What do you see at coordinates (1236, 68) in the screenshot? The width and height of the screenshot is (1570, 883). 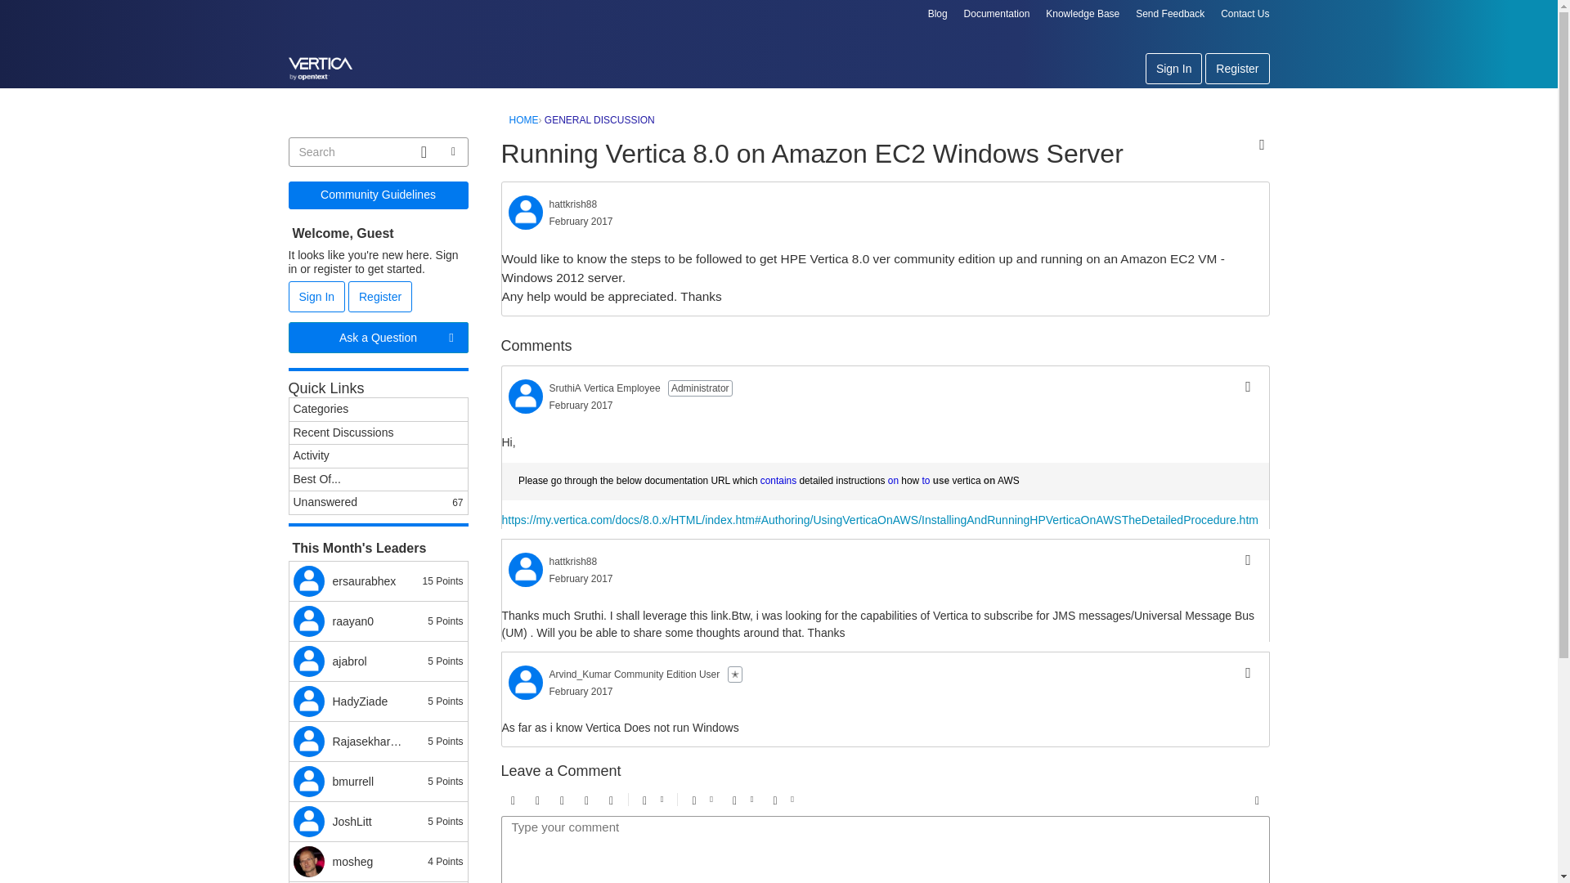 I see `Register` at bounding box center [1236, 68].